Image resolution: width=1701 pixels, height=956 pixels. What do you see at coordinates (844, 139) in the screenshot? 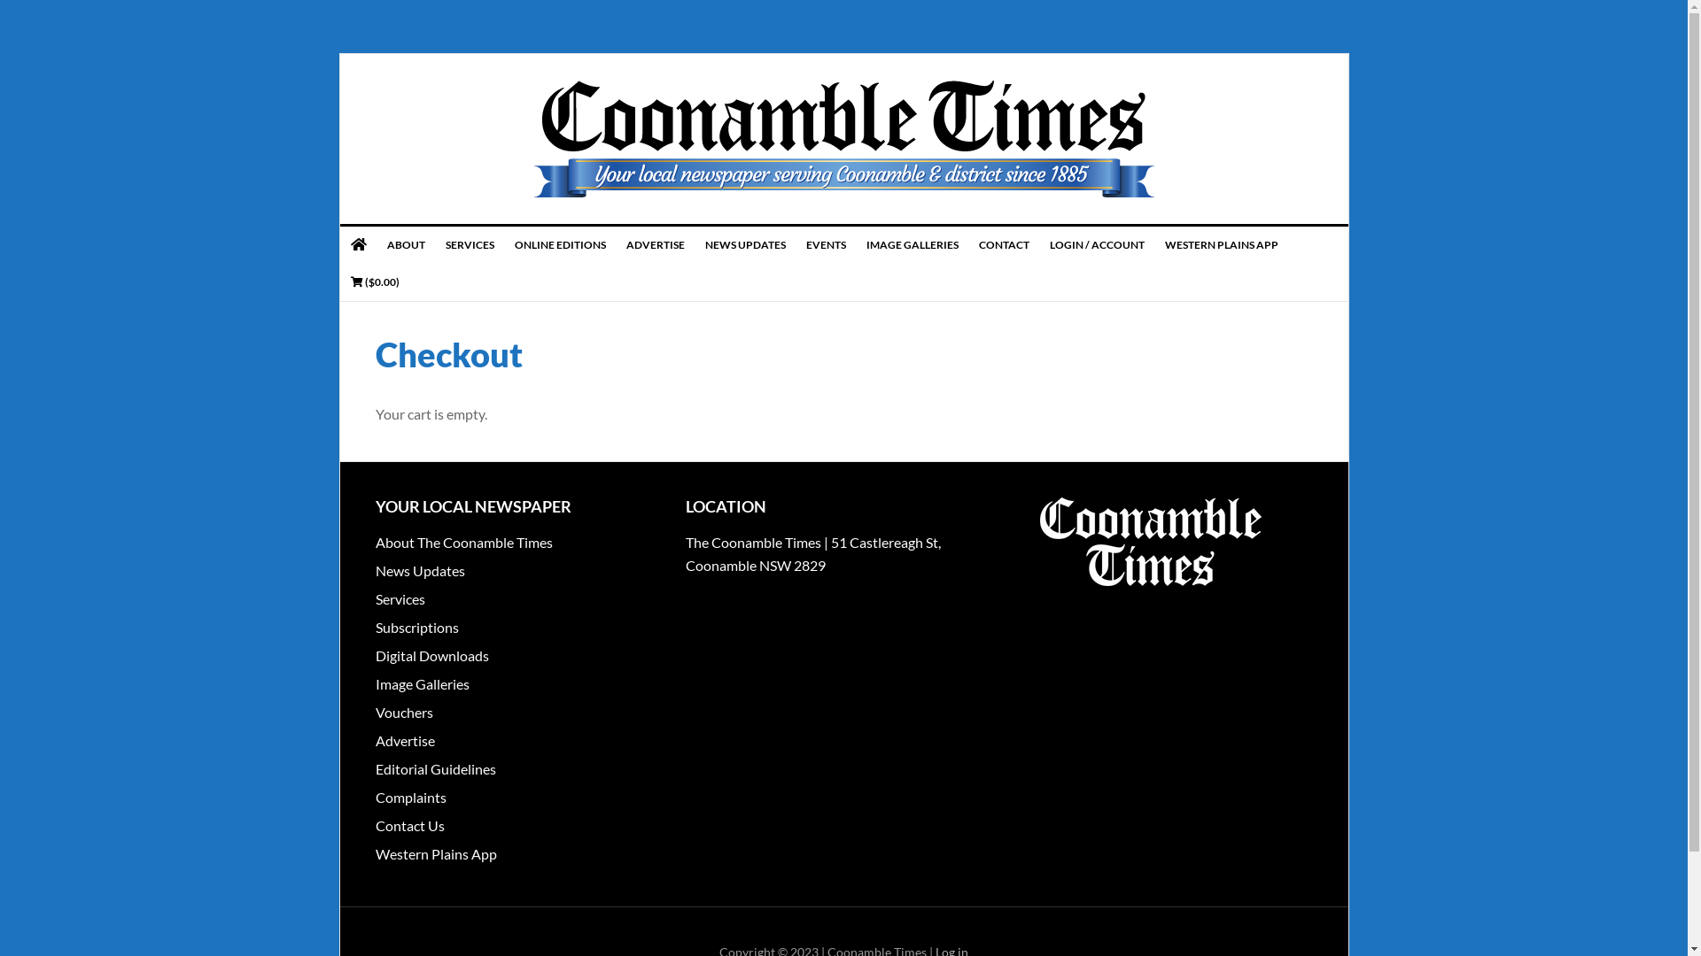
I see `THE COONAMBLE TIMES` at bounding box center [844, 139].